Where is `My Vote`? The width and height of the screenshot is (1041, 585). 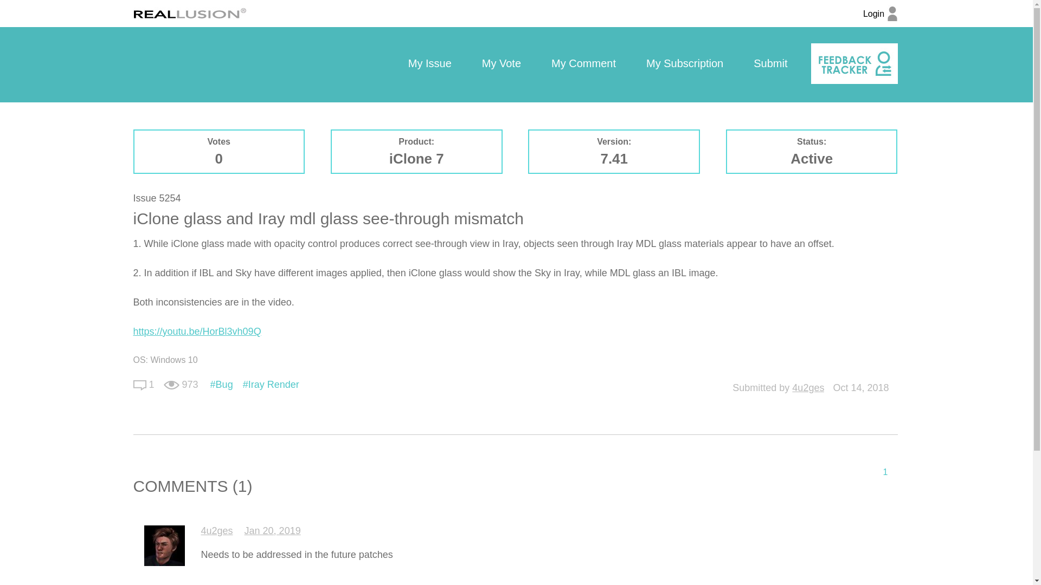
My Vote is located at coordinates (501, 64).